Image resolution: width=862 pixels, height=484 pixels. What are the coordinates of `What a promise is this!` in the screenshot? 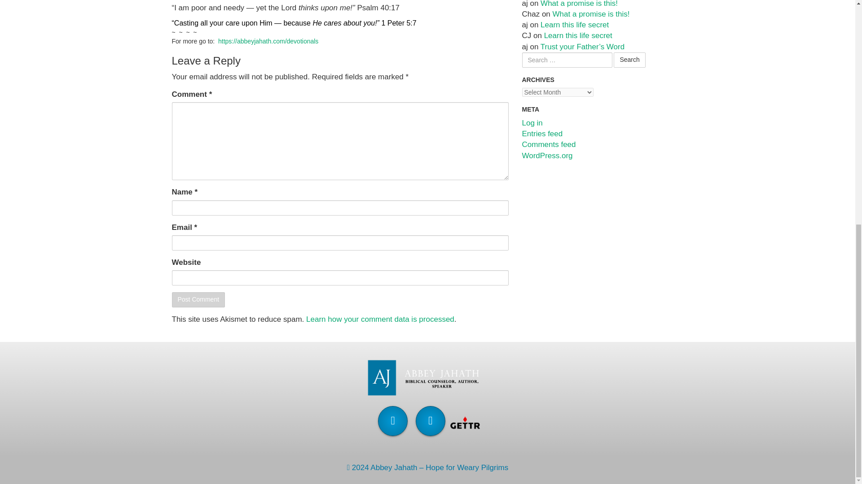 It's located at (579, 4).